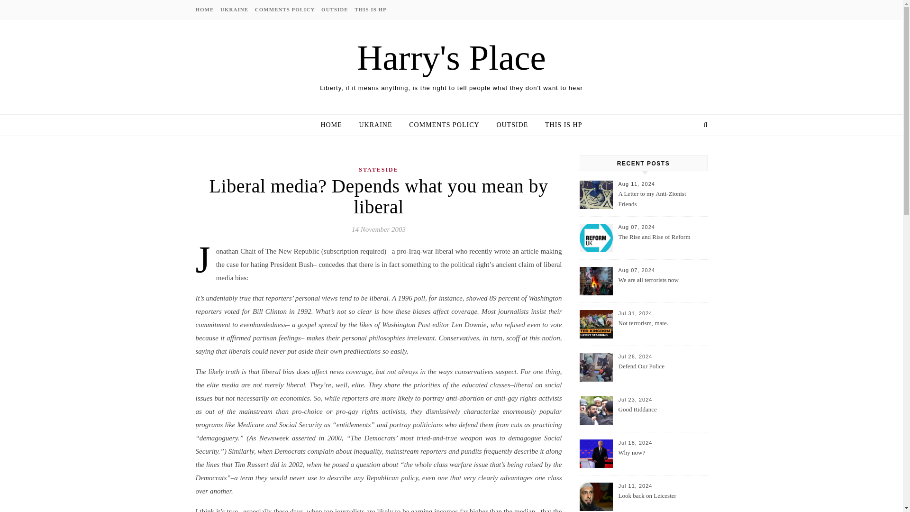 The height and width of the screenshot is (512, 910). I want to click on STATESIDE, so click(378, 170).